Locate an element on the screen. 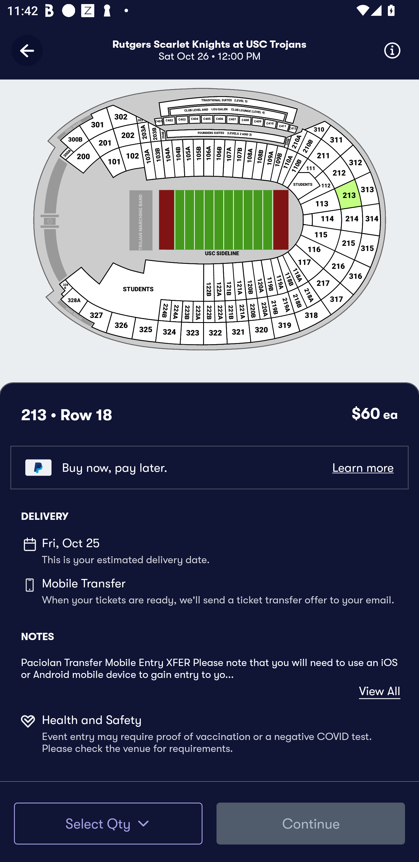 The image size is (419, 862). Select Qty is located at coordinates (108, 824).